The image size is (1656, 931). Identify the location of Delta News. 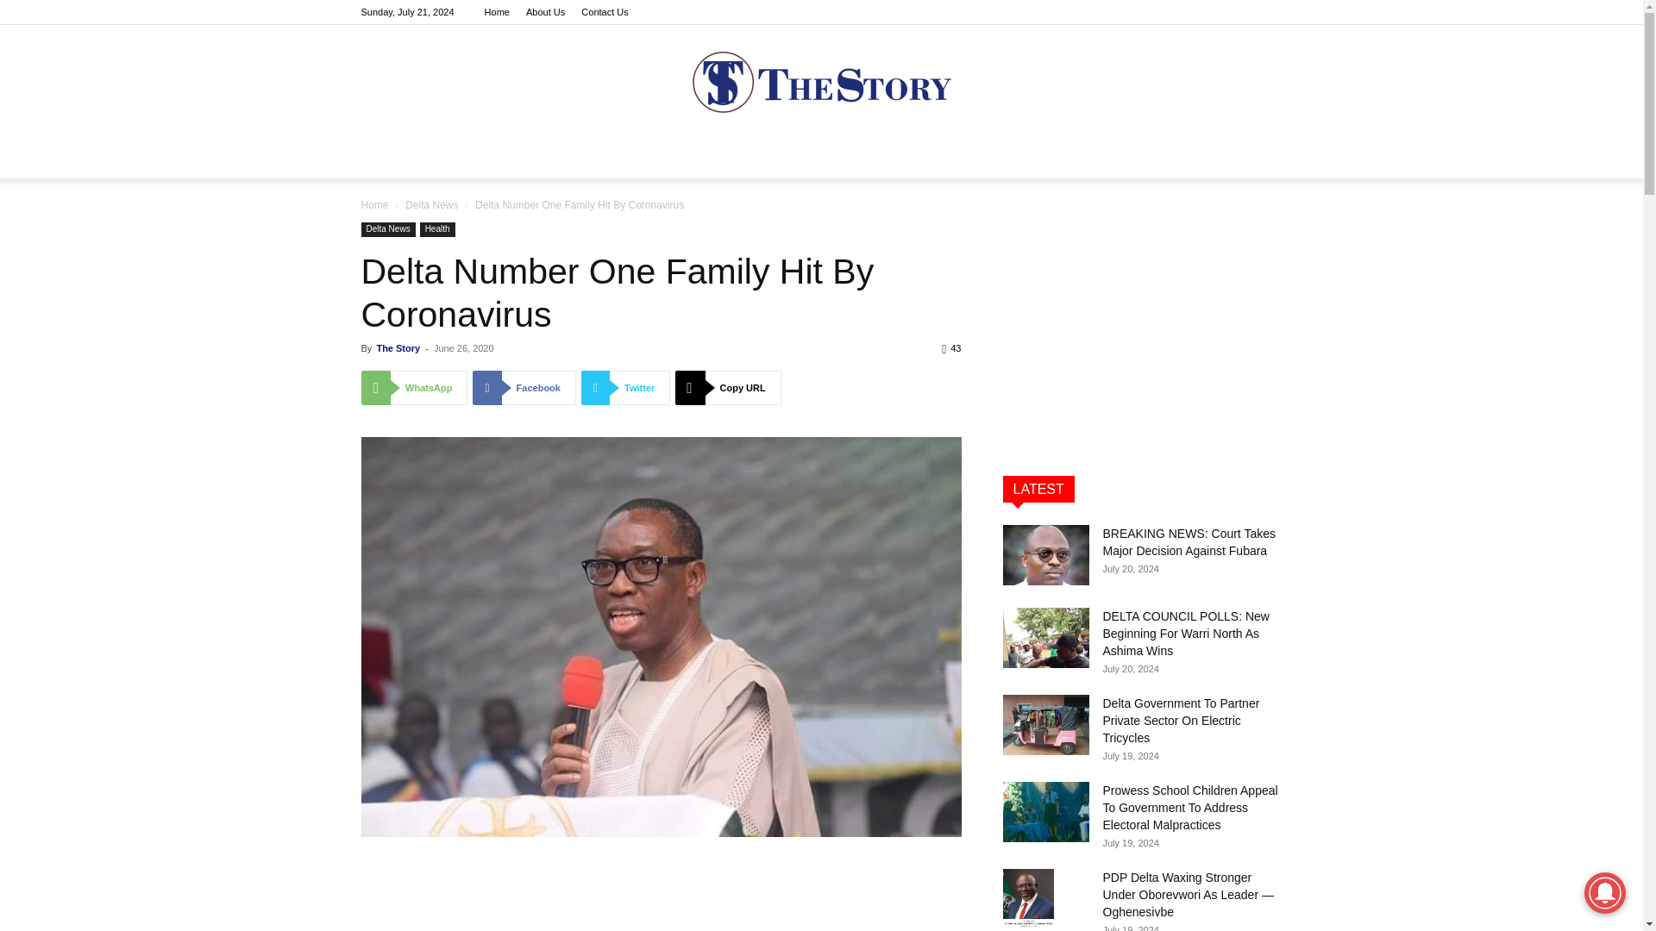
(431, 205).